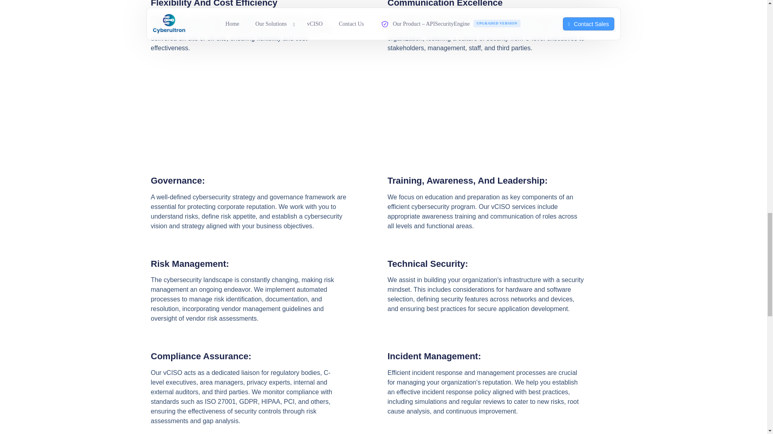 This screenshot has height=434, width=773. Describe the element at coordinates (467, 181) in the screenshot. I see `Training, Awareness, And Leadership:` at that location.